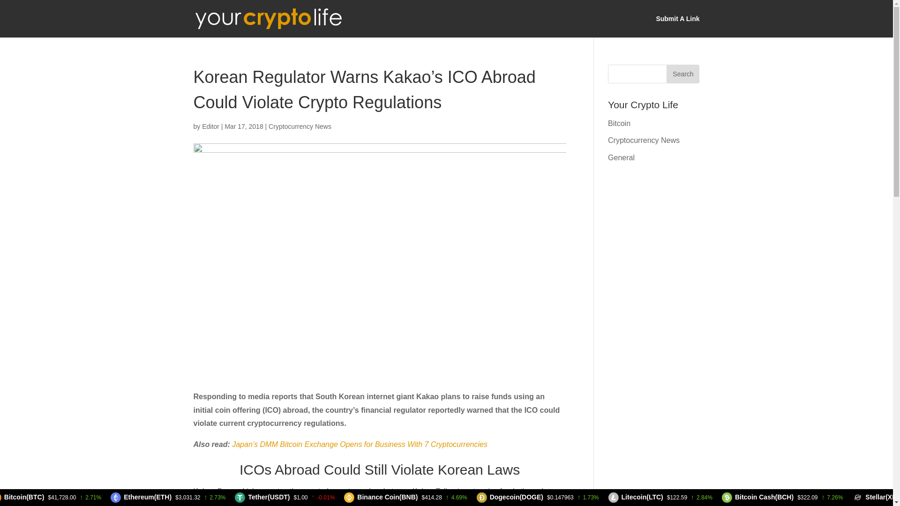 The width and height of the screenshot is (900, 506). I want to click on Cryptocurrency News, so click(300, 126).